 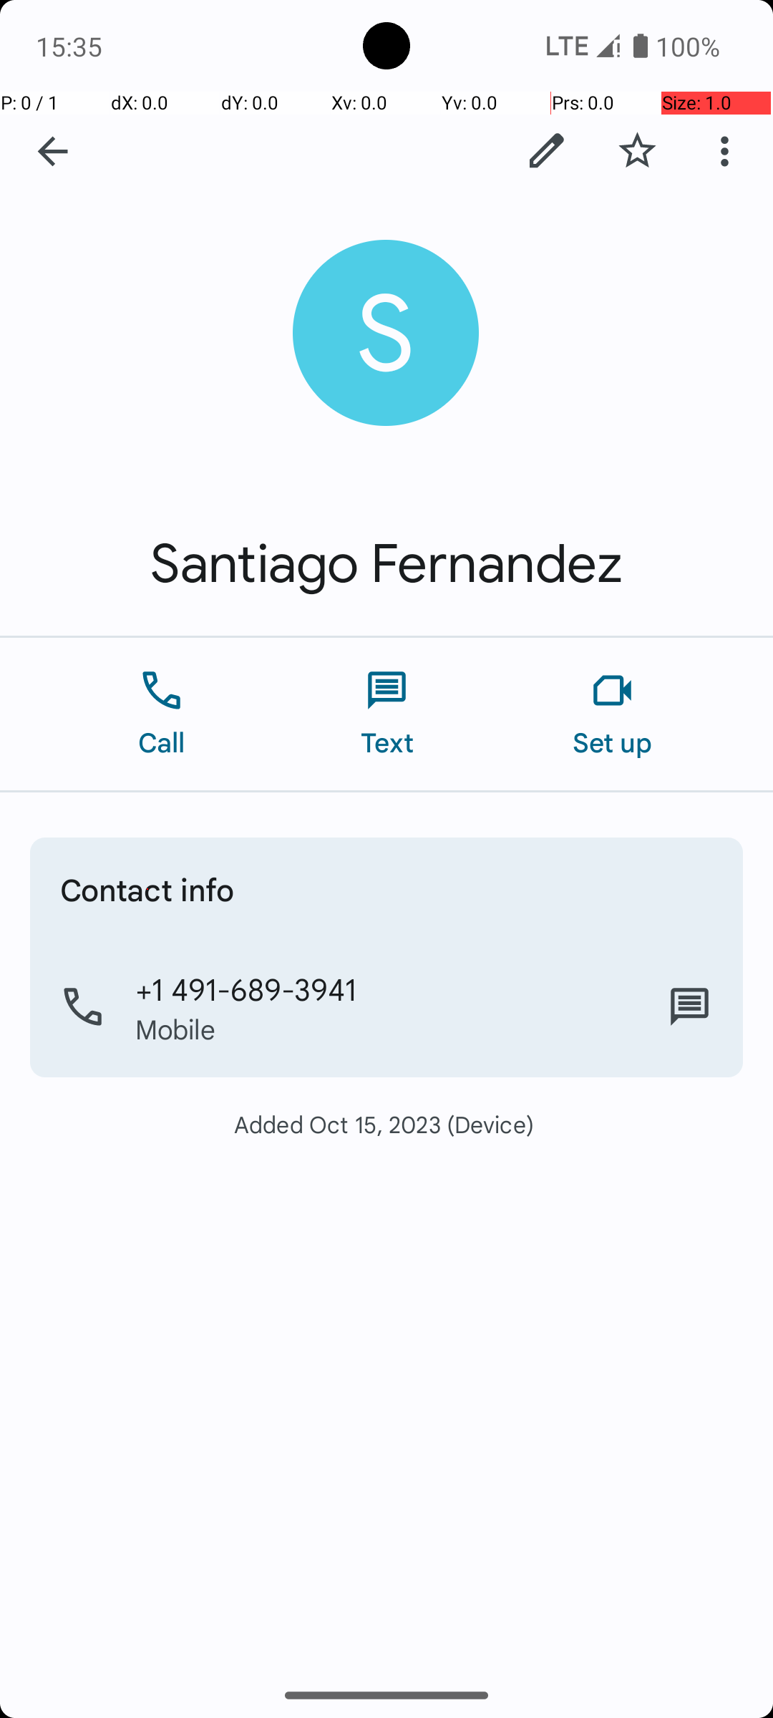 I want to click on Santiago Fernandez, so click(x=386, y=564).